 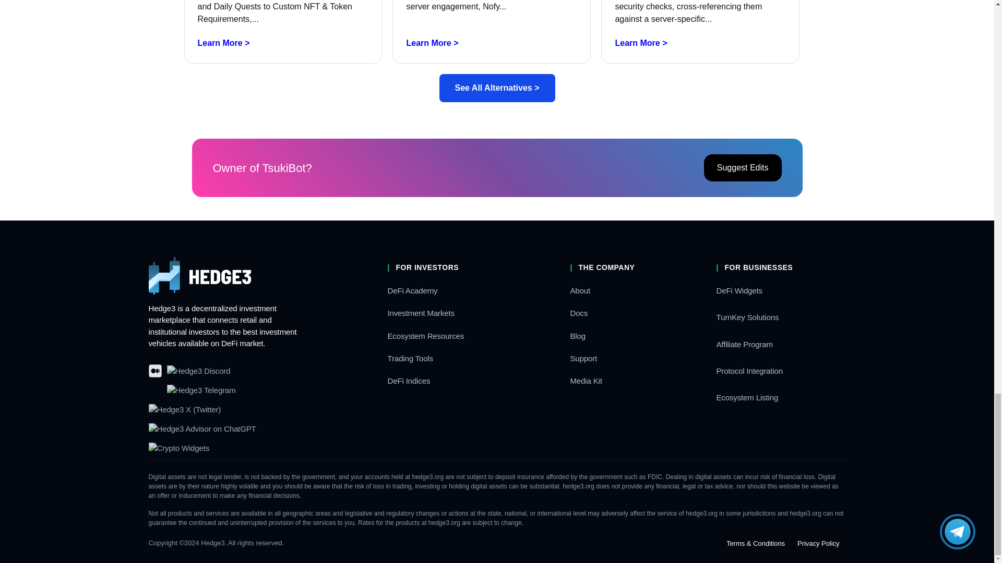 I want to click on DeFi Indices, so click(x=408, y=381).